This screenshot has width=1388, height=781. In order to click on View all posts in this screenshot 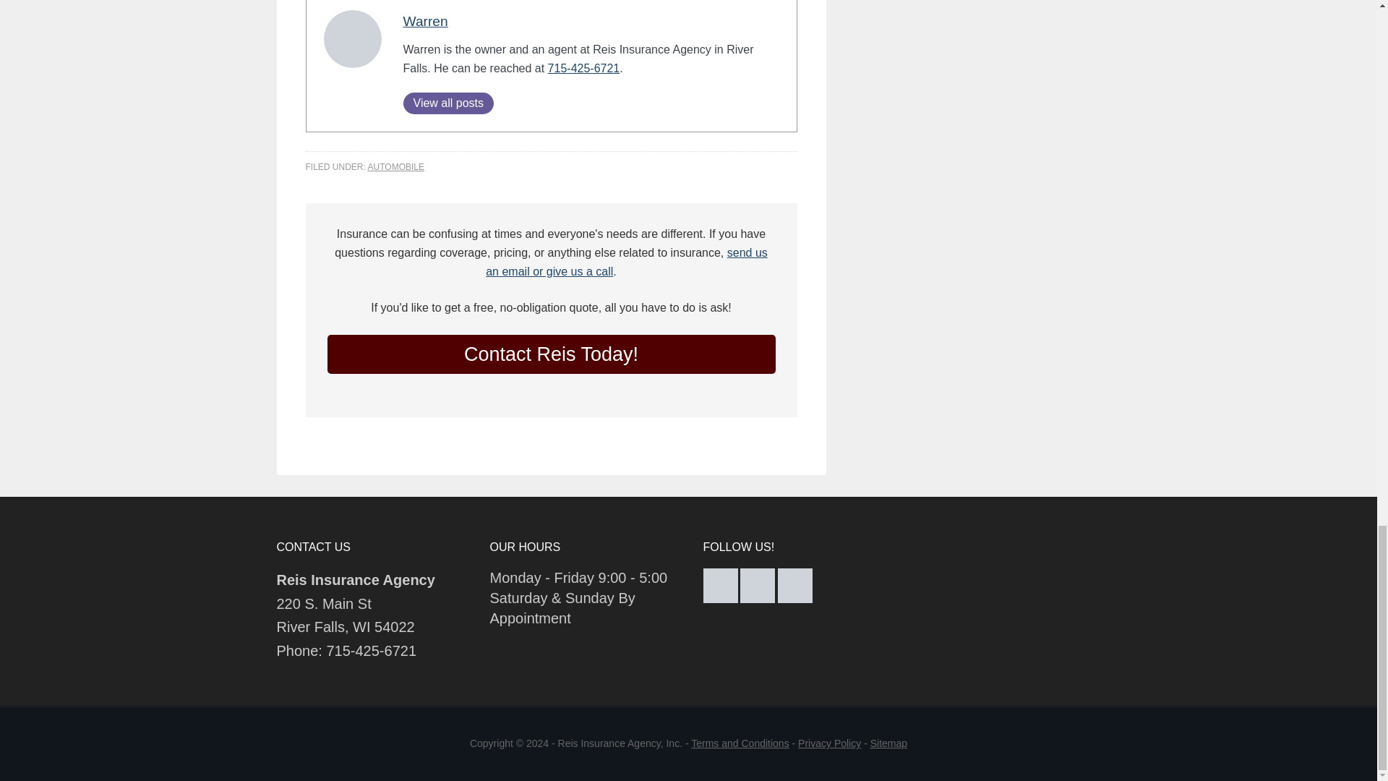, I will do `click(448, 103)`.